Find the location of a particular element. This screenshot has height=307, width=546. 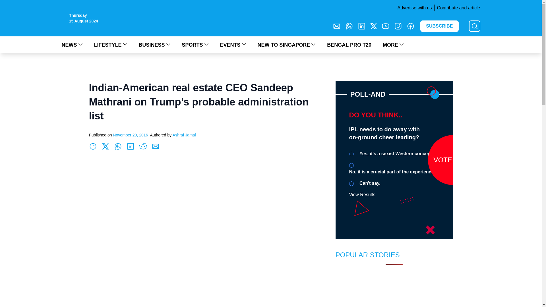

40 is located at coordinates (351, 165).